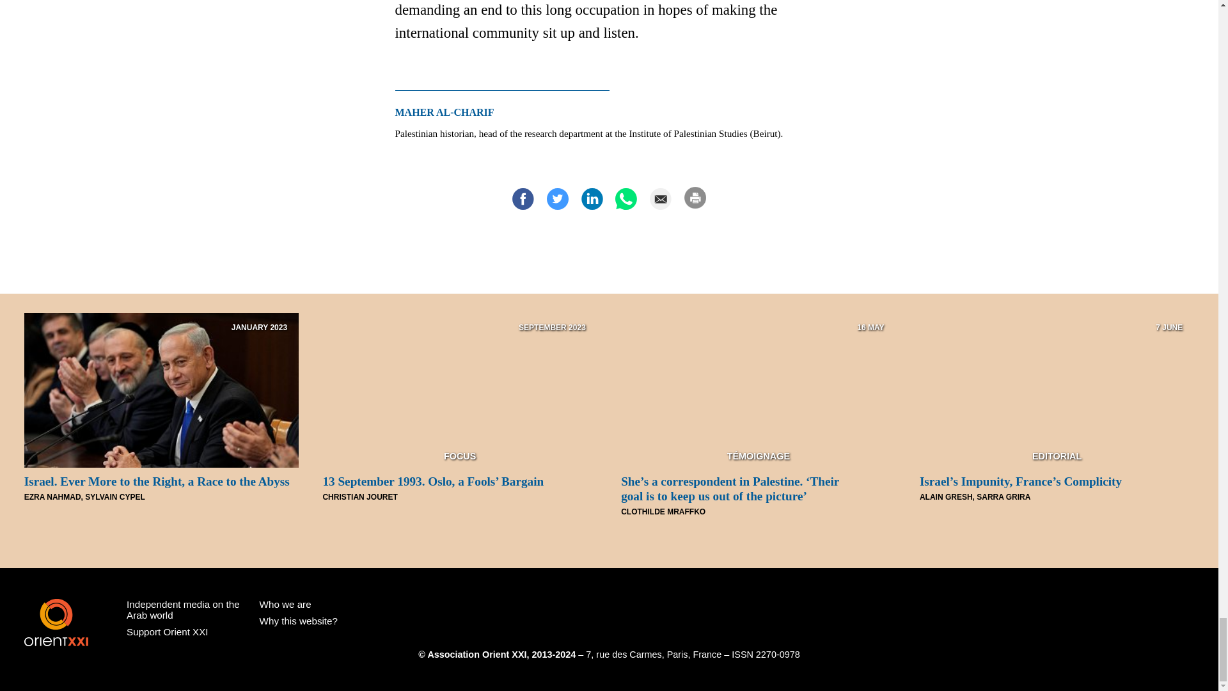 This screenshot has width=1228, height=691. Describe the element at coordinates (626, 198) in the screenshot. I see `Whatsapp` at that location.